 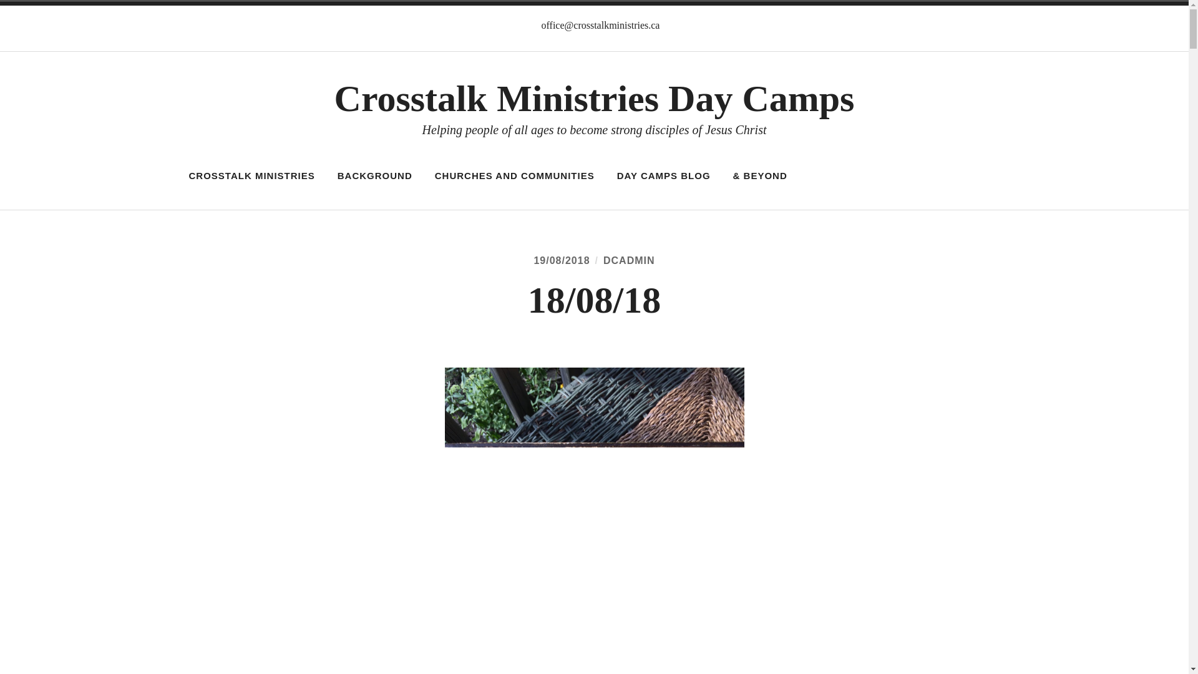 What do you see at coordinates (514, 176) in the screenshot?
I see `CHURCHES AND COMMUNITIES` at bounding box center [514, 176].